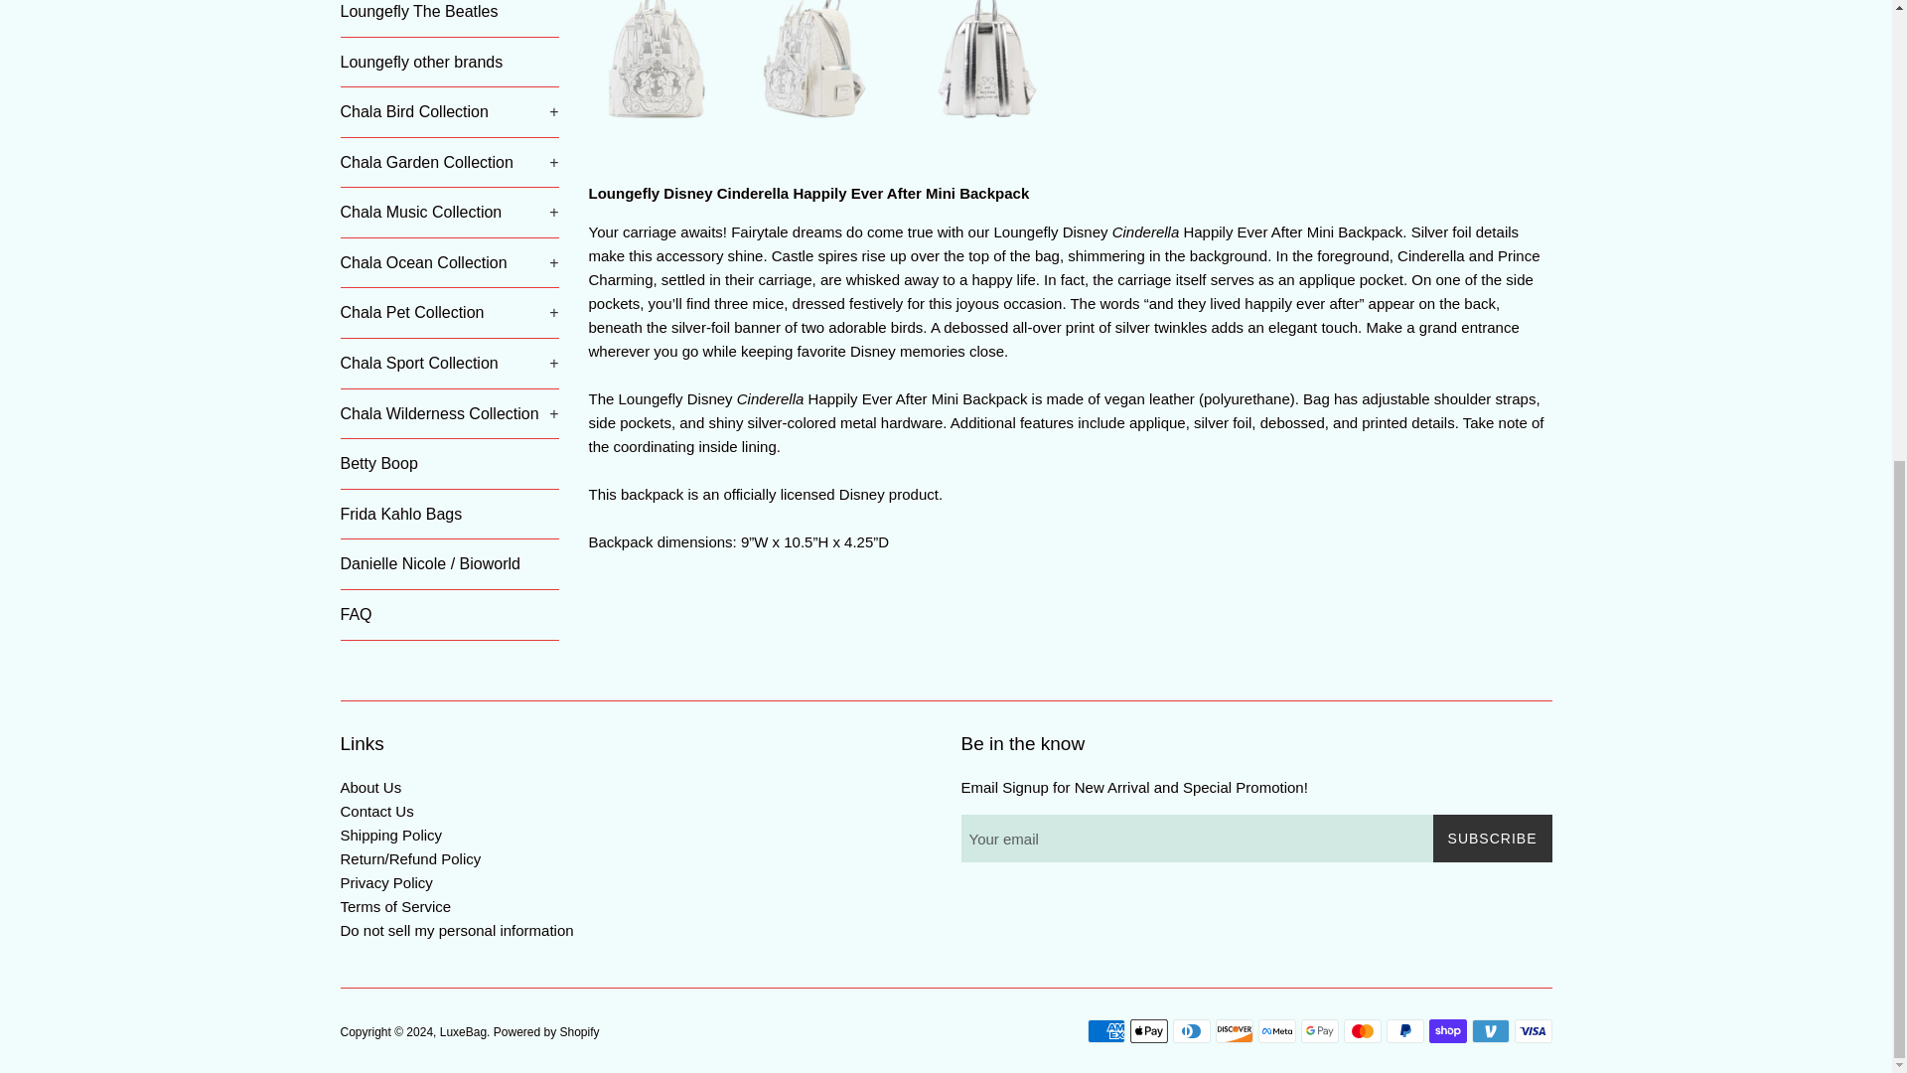 The image size is (1907, 1073). Describe the element at coordinates (449, 18) in the screenshot. I see `Loungefly The Beatles` at that location.